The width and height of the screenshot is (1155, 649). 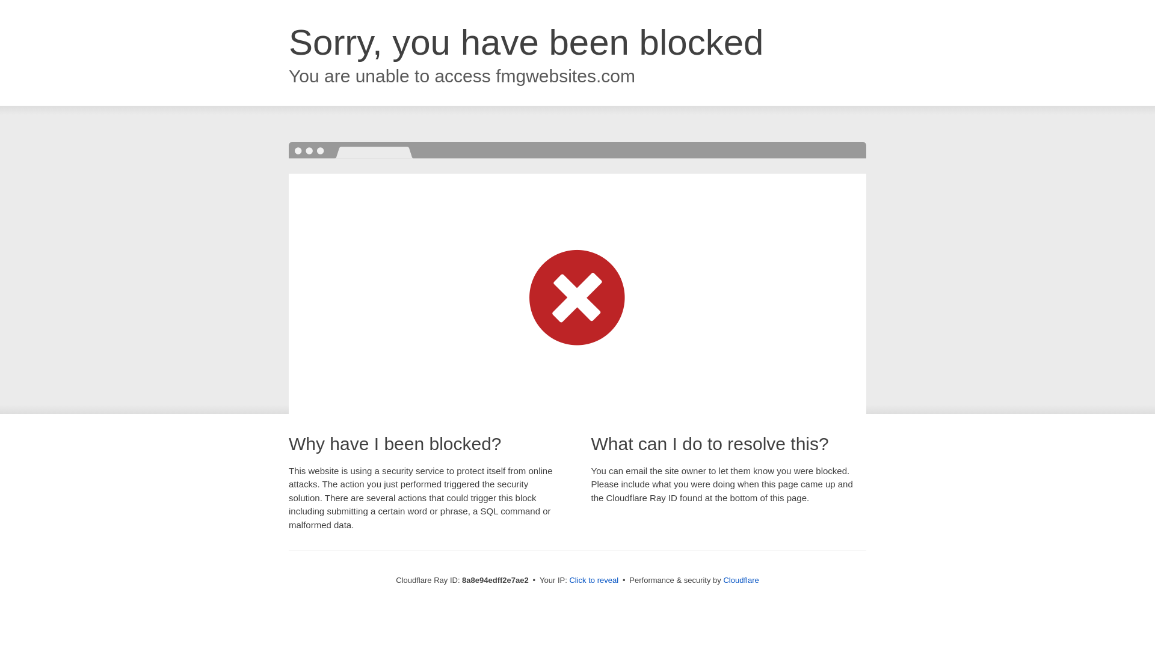 What do you see at coordinates (741, 580) in the screenshot?
I see `Cloudflare` at bounding box center [741, 580].